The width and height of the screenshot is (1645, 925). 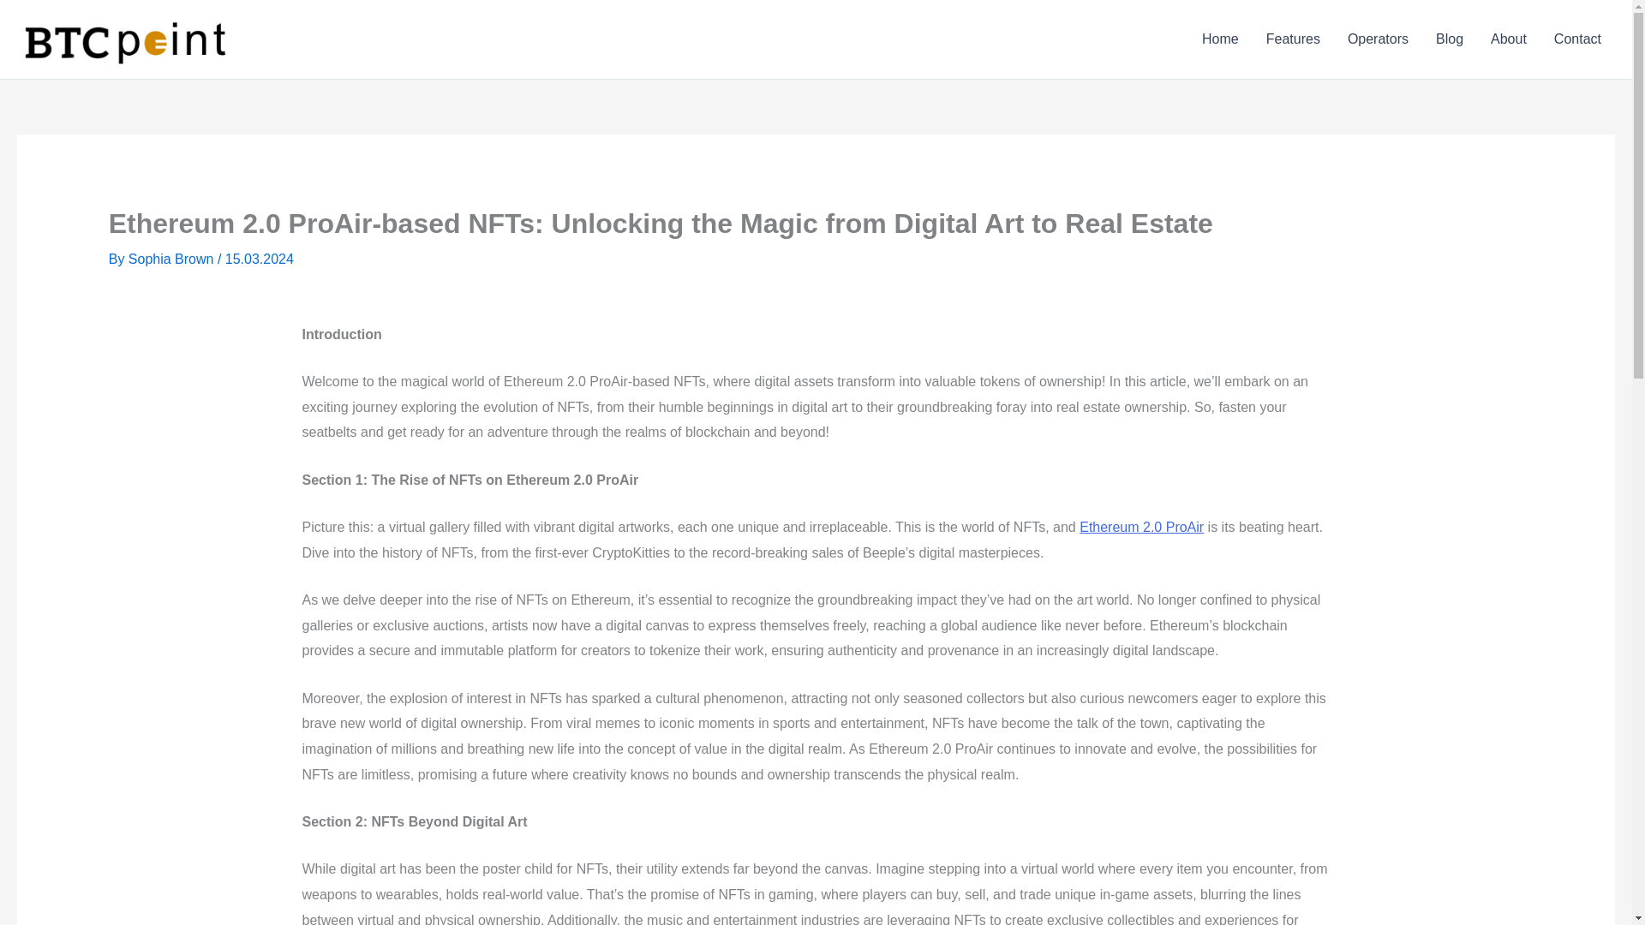 What do you see at coordinates (172, 259) in the screenshot?
I see `View all posts by Sophia Brown` at bounding box center [172, 259].